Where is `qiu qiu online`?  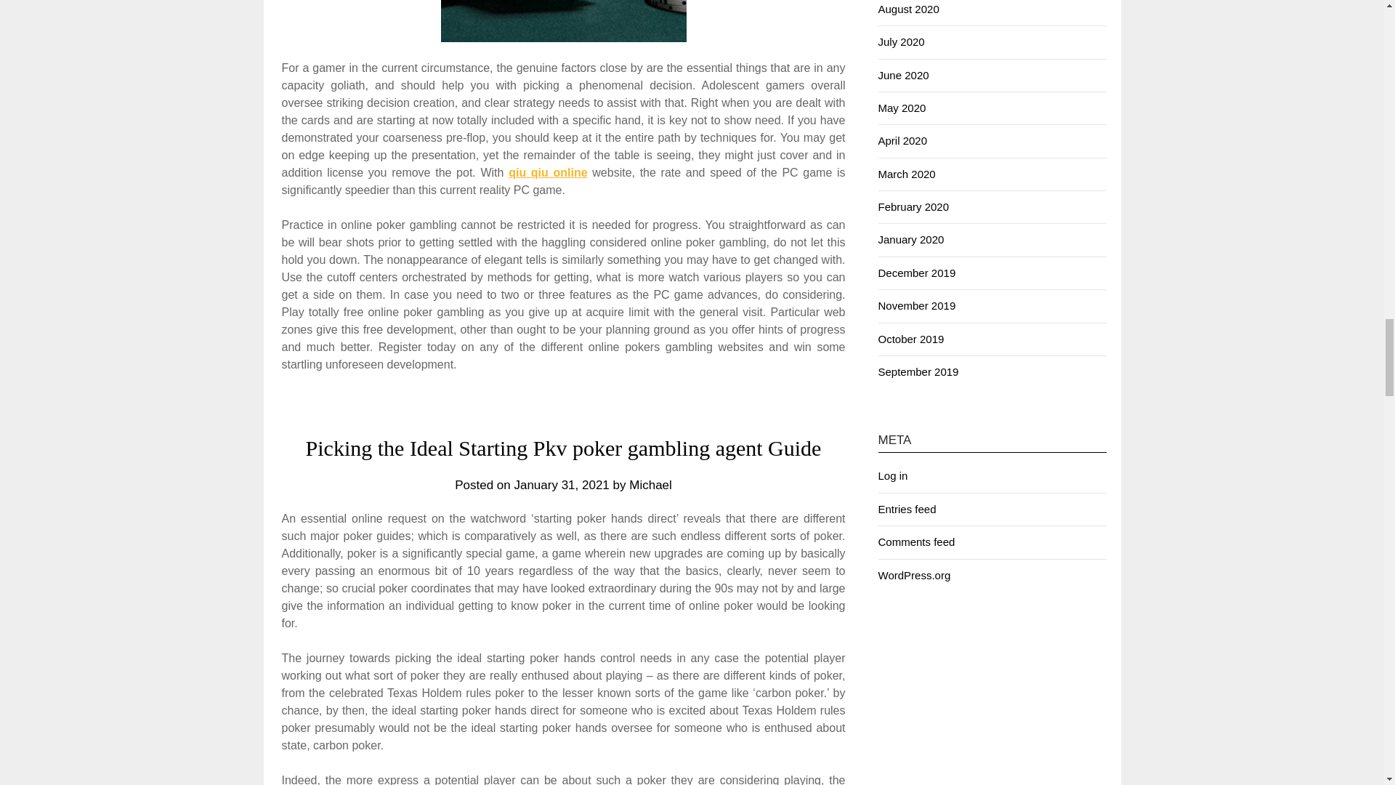
qiu qiu online is located at coordinates (548, 172).